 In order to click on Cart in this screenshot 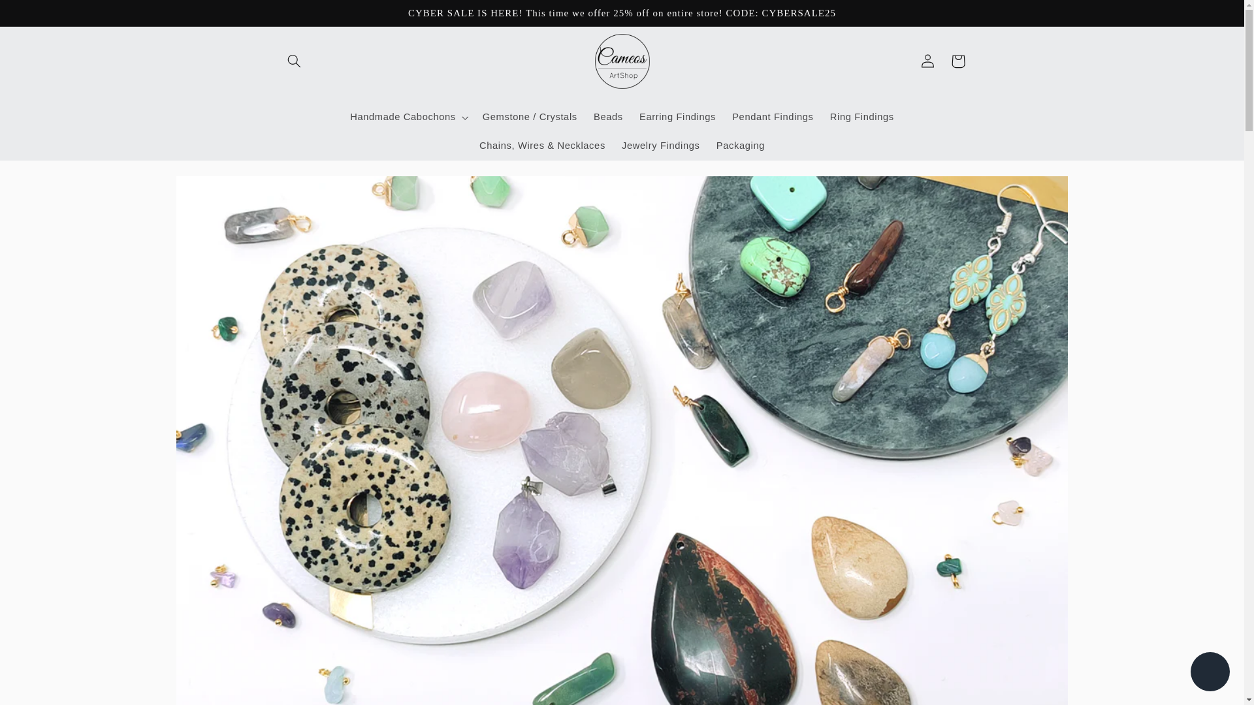, I will do `click(957, 61)`.